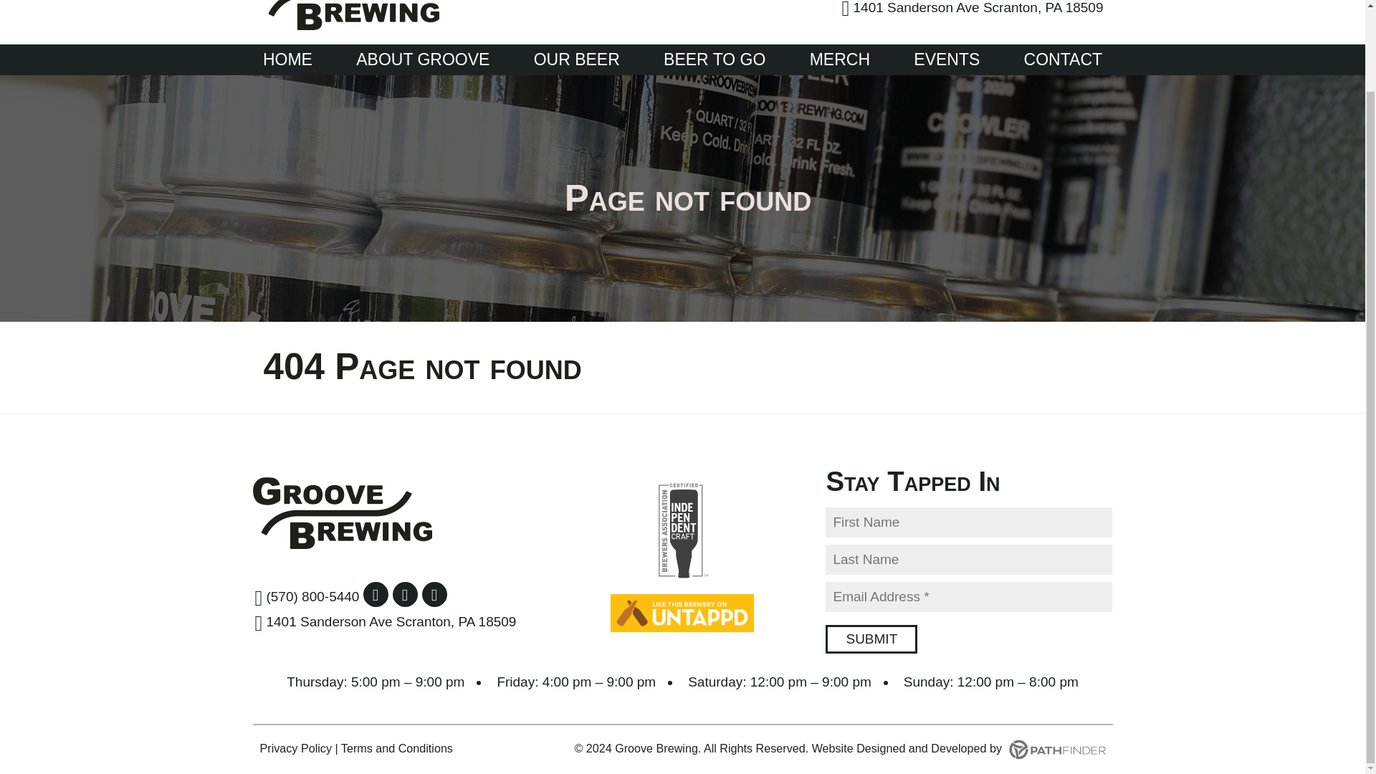  Describe the element at coordinates (871, 639) in the screenshot. I see `Submit` at that location.